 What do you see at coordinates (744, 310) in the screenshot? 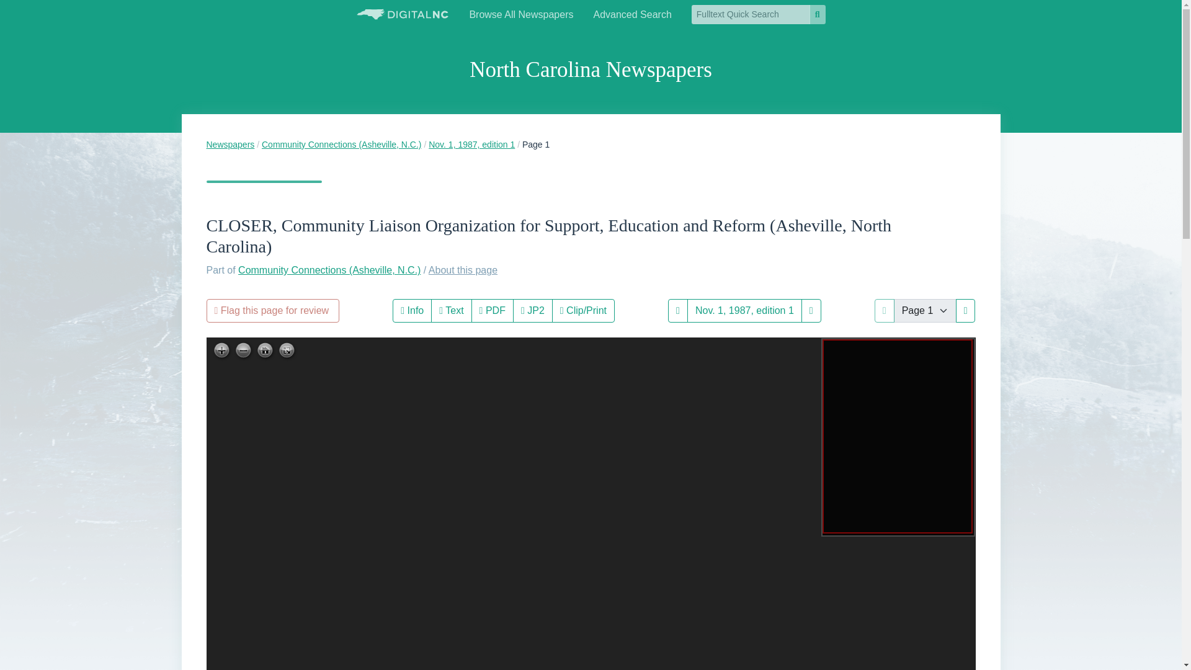
I see `View all pages in this issue` at bounding box center [744, 310].